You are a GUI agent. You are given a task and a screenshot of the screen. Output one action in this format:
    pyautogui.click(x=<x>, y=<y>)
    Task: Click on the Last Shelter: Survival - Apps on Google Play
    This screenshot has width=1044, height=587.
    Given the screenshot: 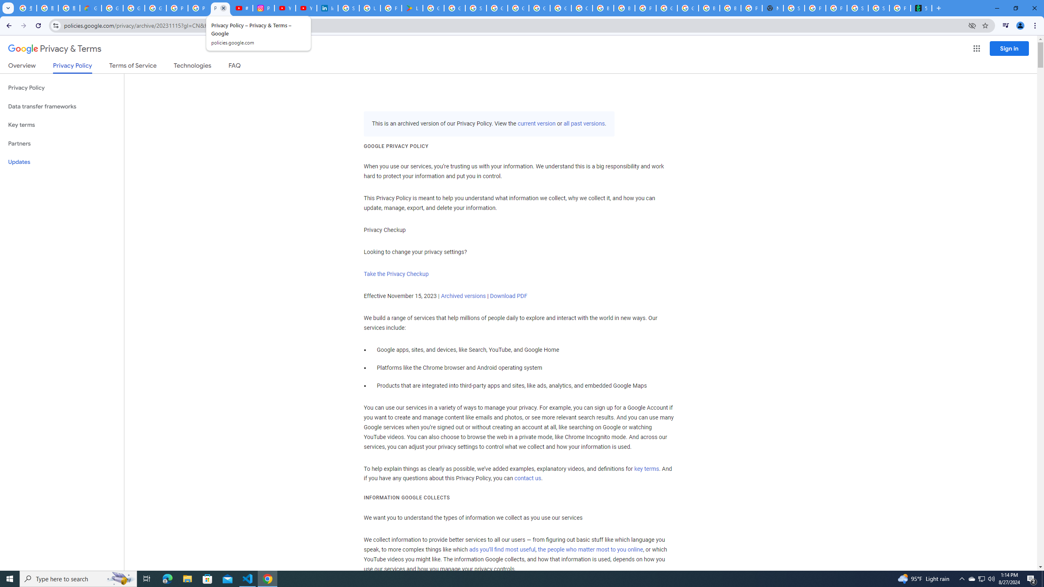 What is the action you would take?
    pyautogui.click(x=412, y=8)
    